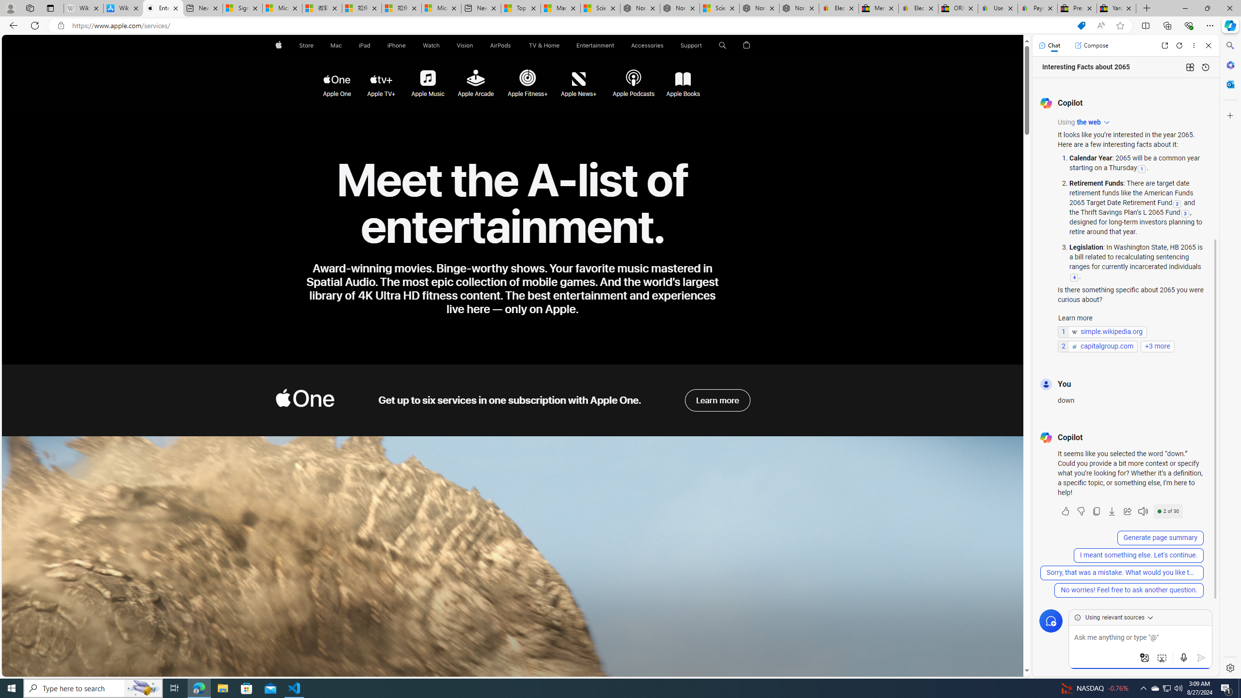 The width and height of the screenshot is (1241, 698). I want to click on Apple News+, so click(579, 79).